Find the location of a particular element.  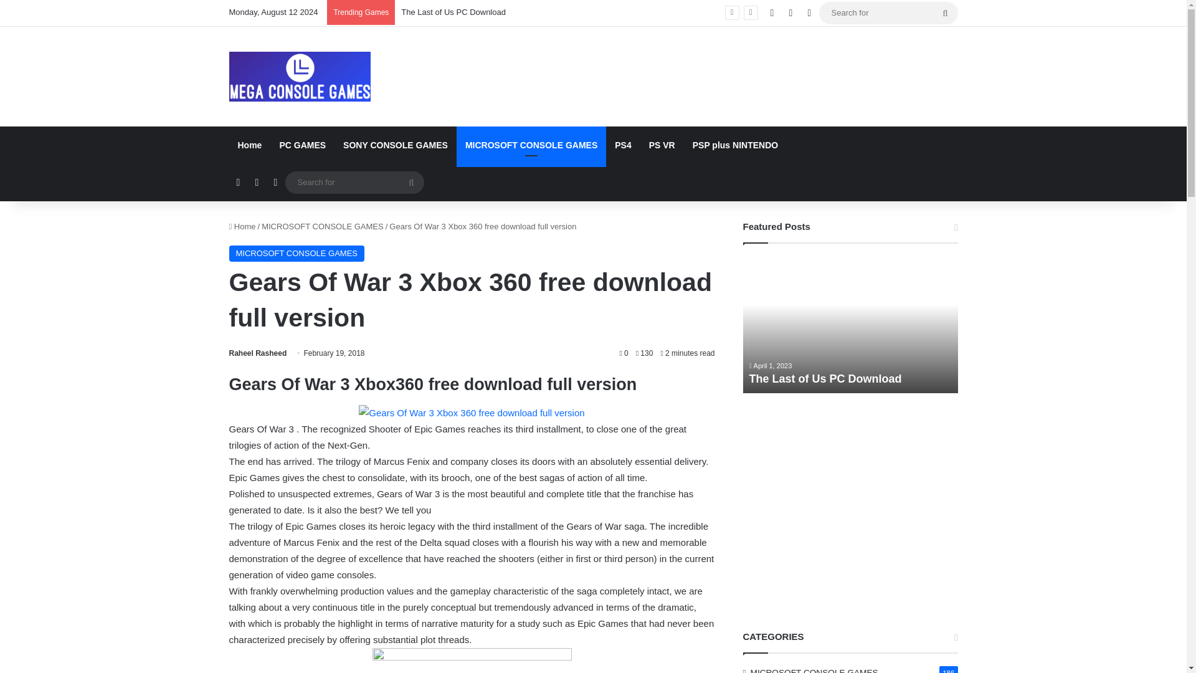

Search for is located at coordinates (888, 12).